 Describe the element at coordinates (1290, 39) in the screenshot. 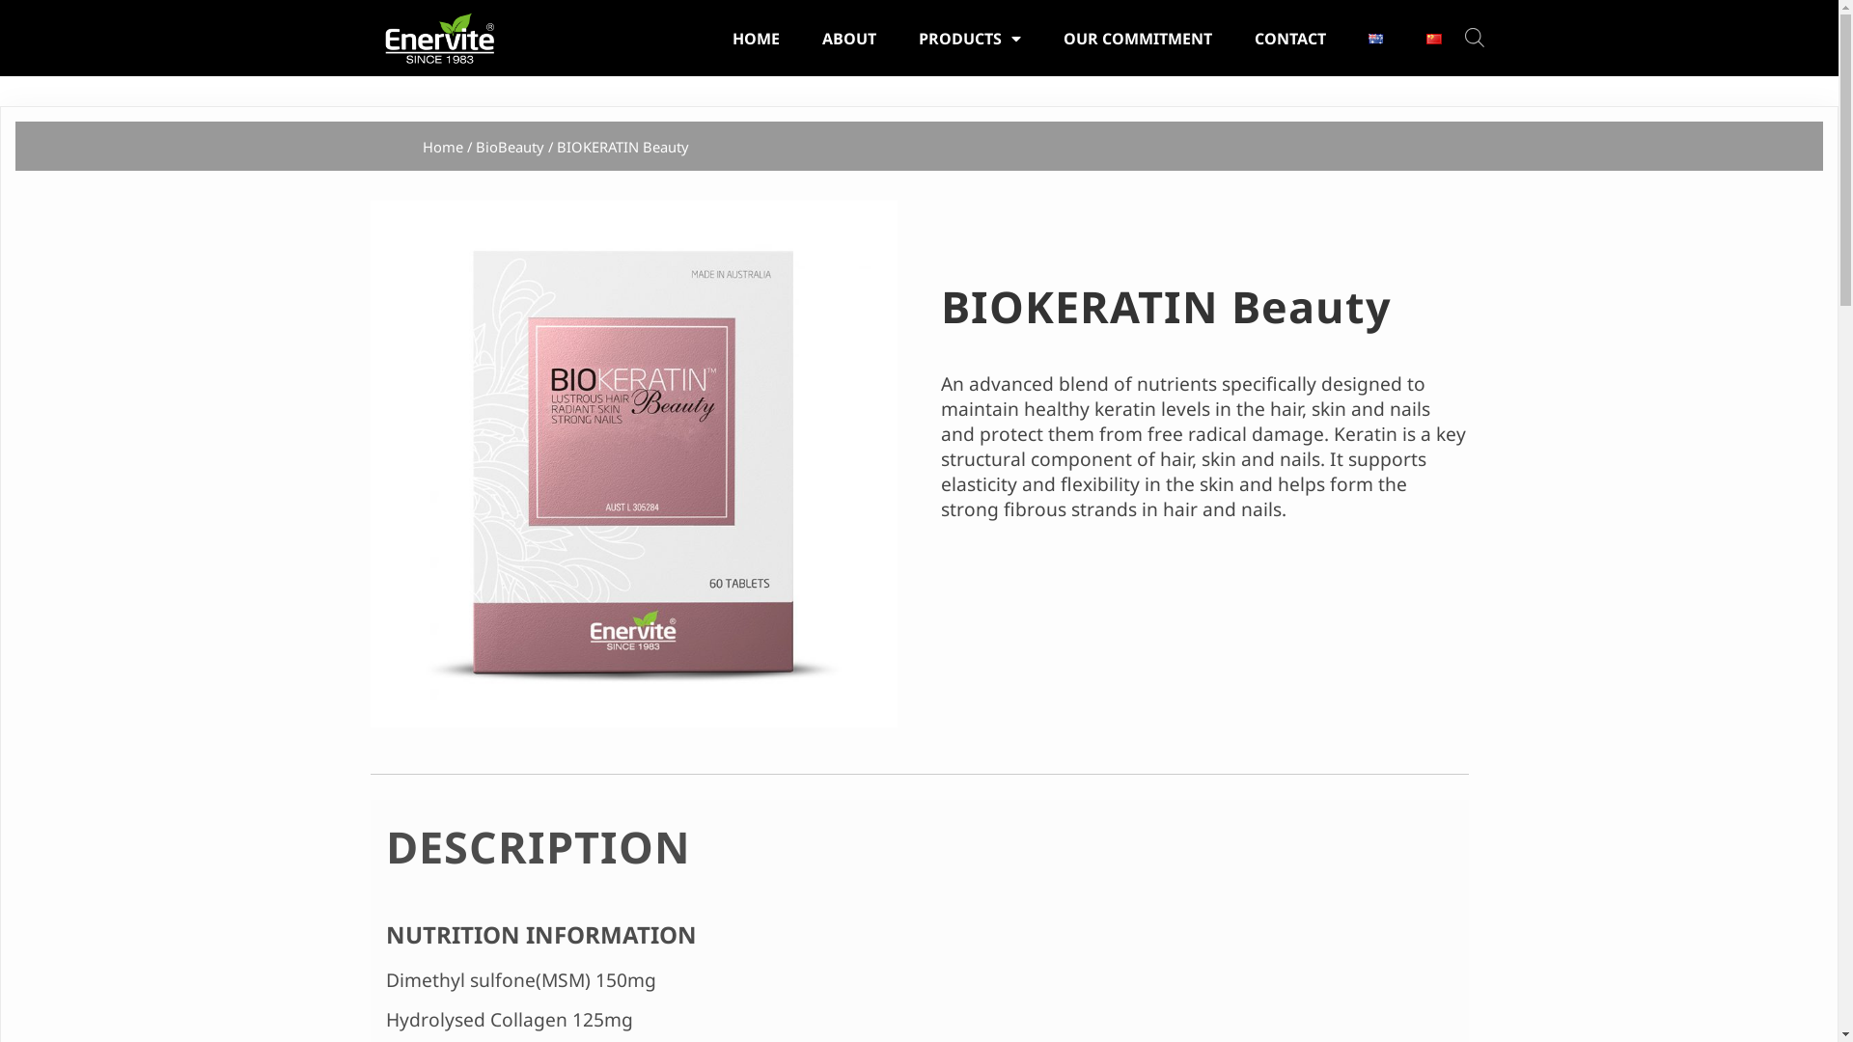

I see `CONTACT` at that location.